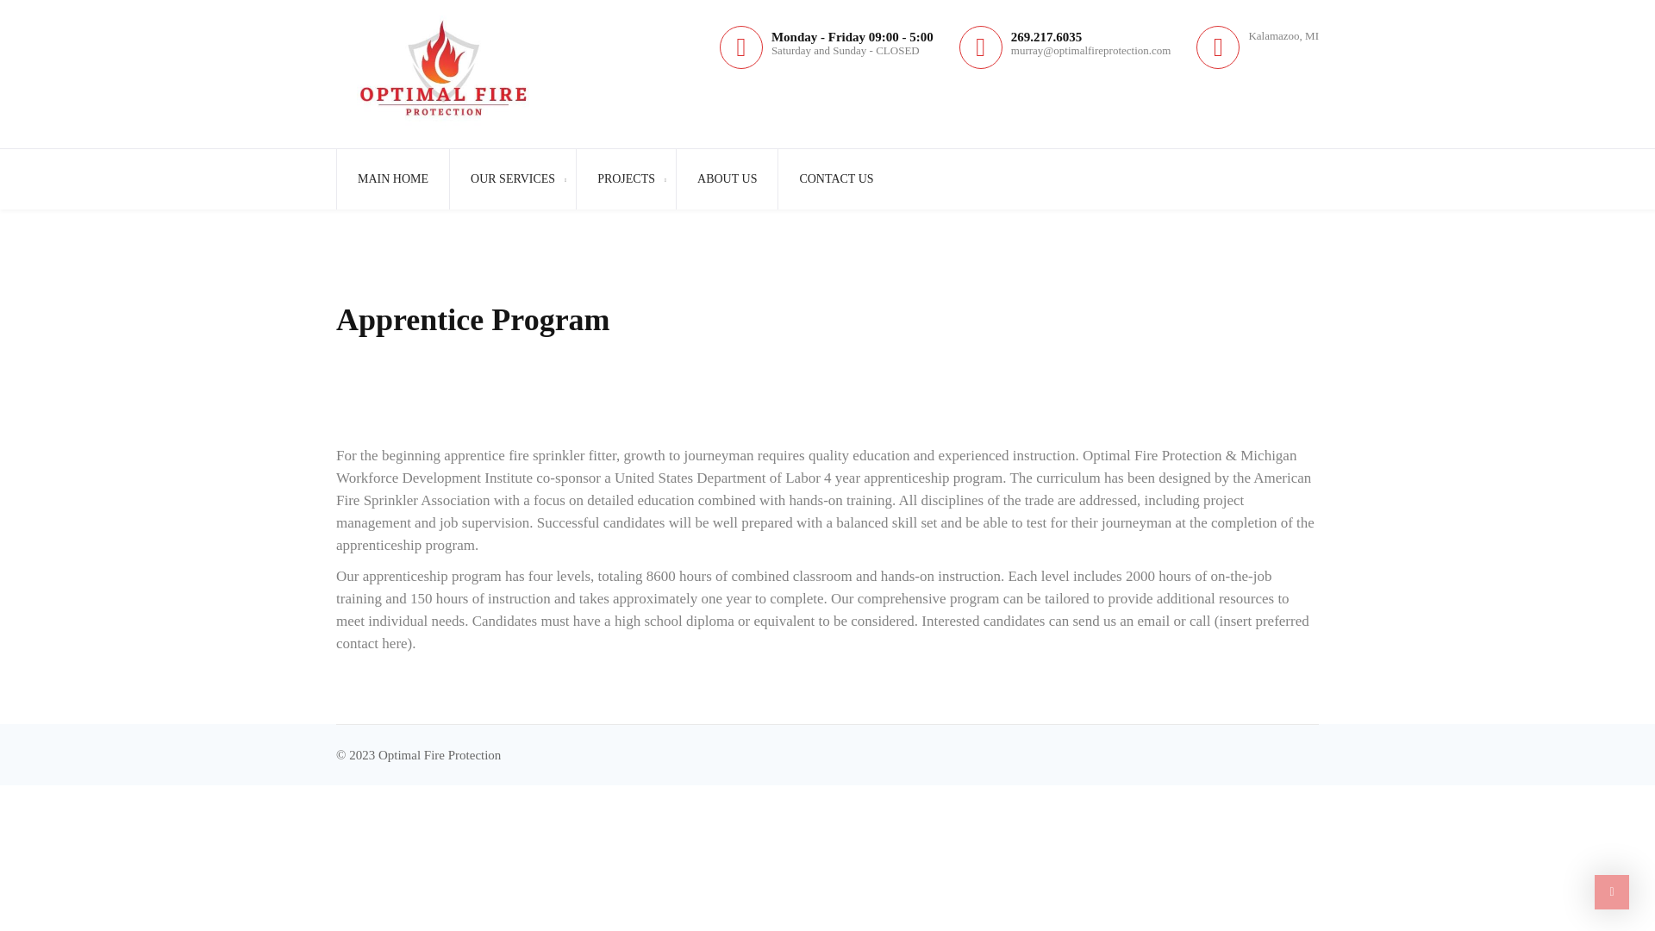 This screenshot has width=1655, height=931. What do you see at coordinates (726, 178) in the screenshot?
I see `ABOUT US` at bounding box center [726, 178].